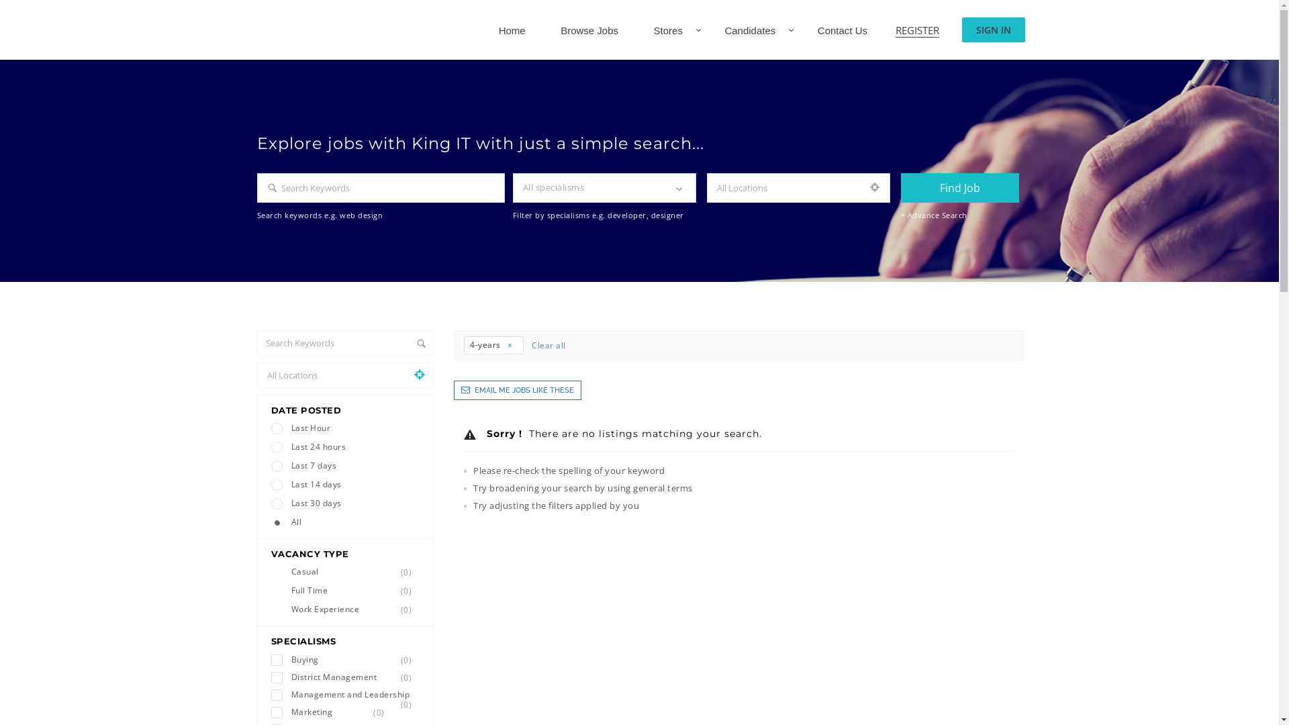 This screenshot has height=725, width=1289. I want to click on Last 14 days, so click(346, 485).